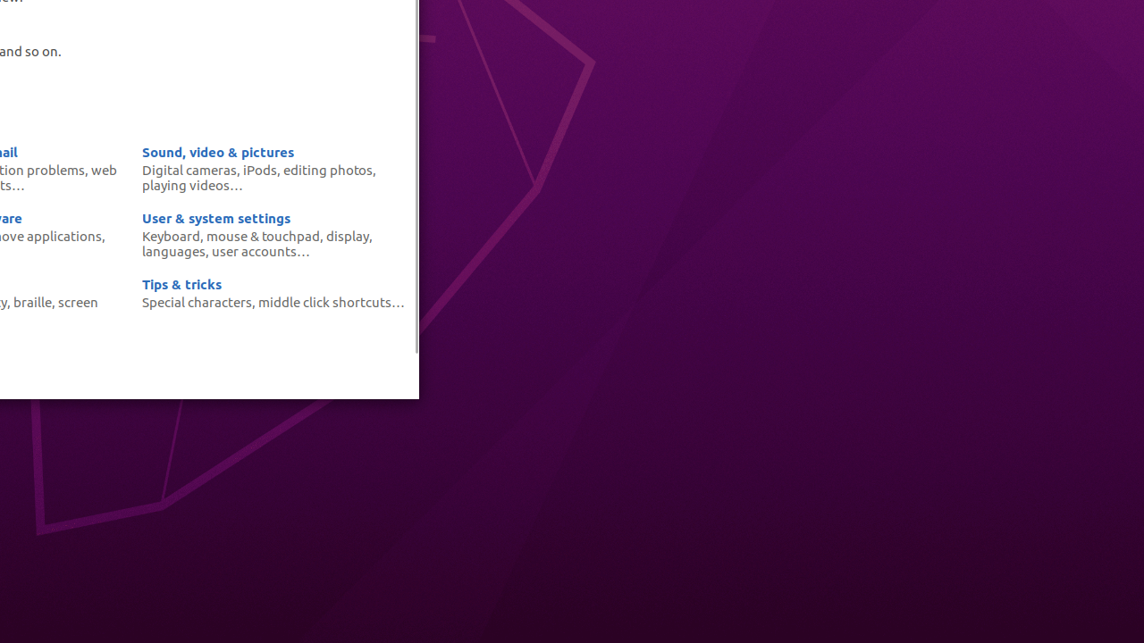  Describe the element at coordinates (186, 185) in the screenshot. I see `playing videos` at that location.